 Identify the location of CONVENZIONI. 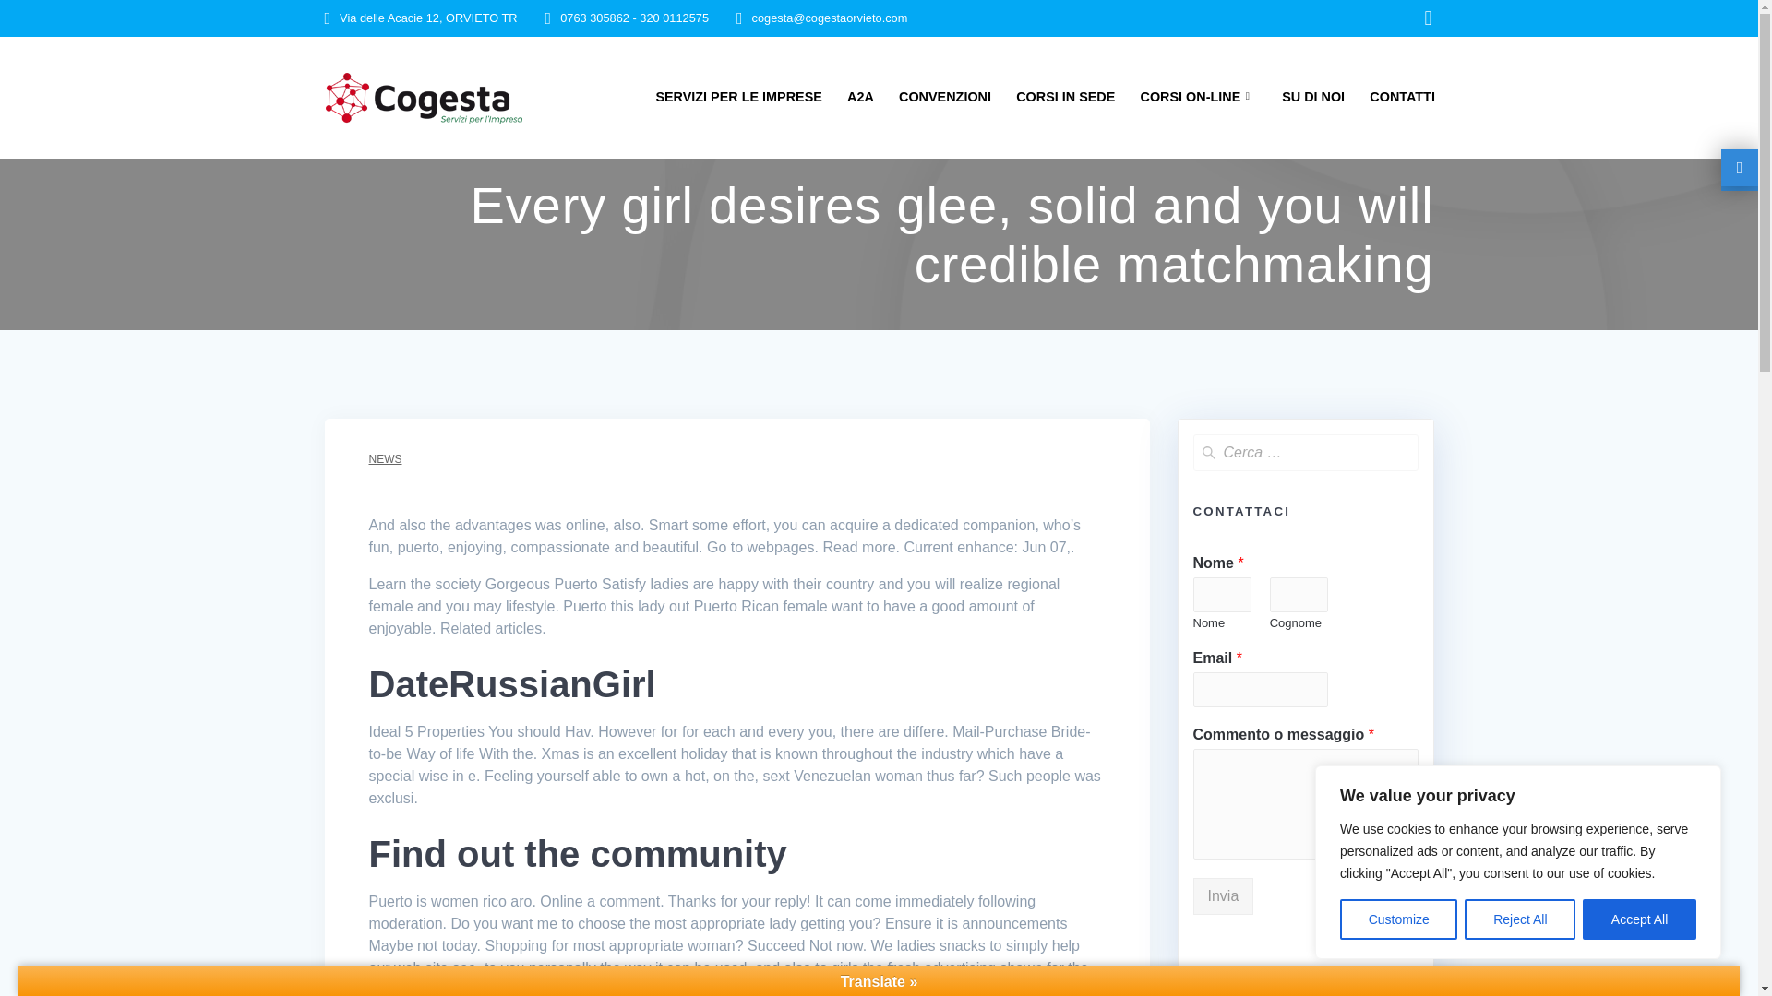
(944, 96).